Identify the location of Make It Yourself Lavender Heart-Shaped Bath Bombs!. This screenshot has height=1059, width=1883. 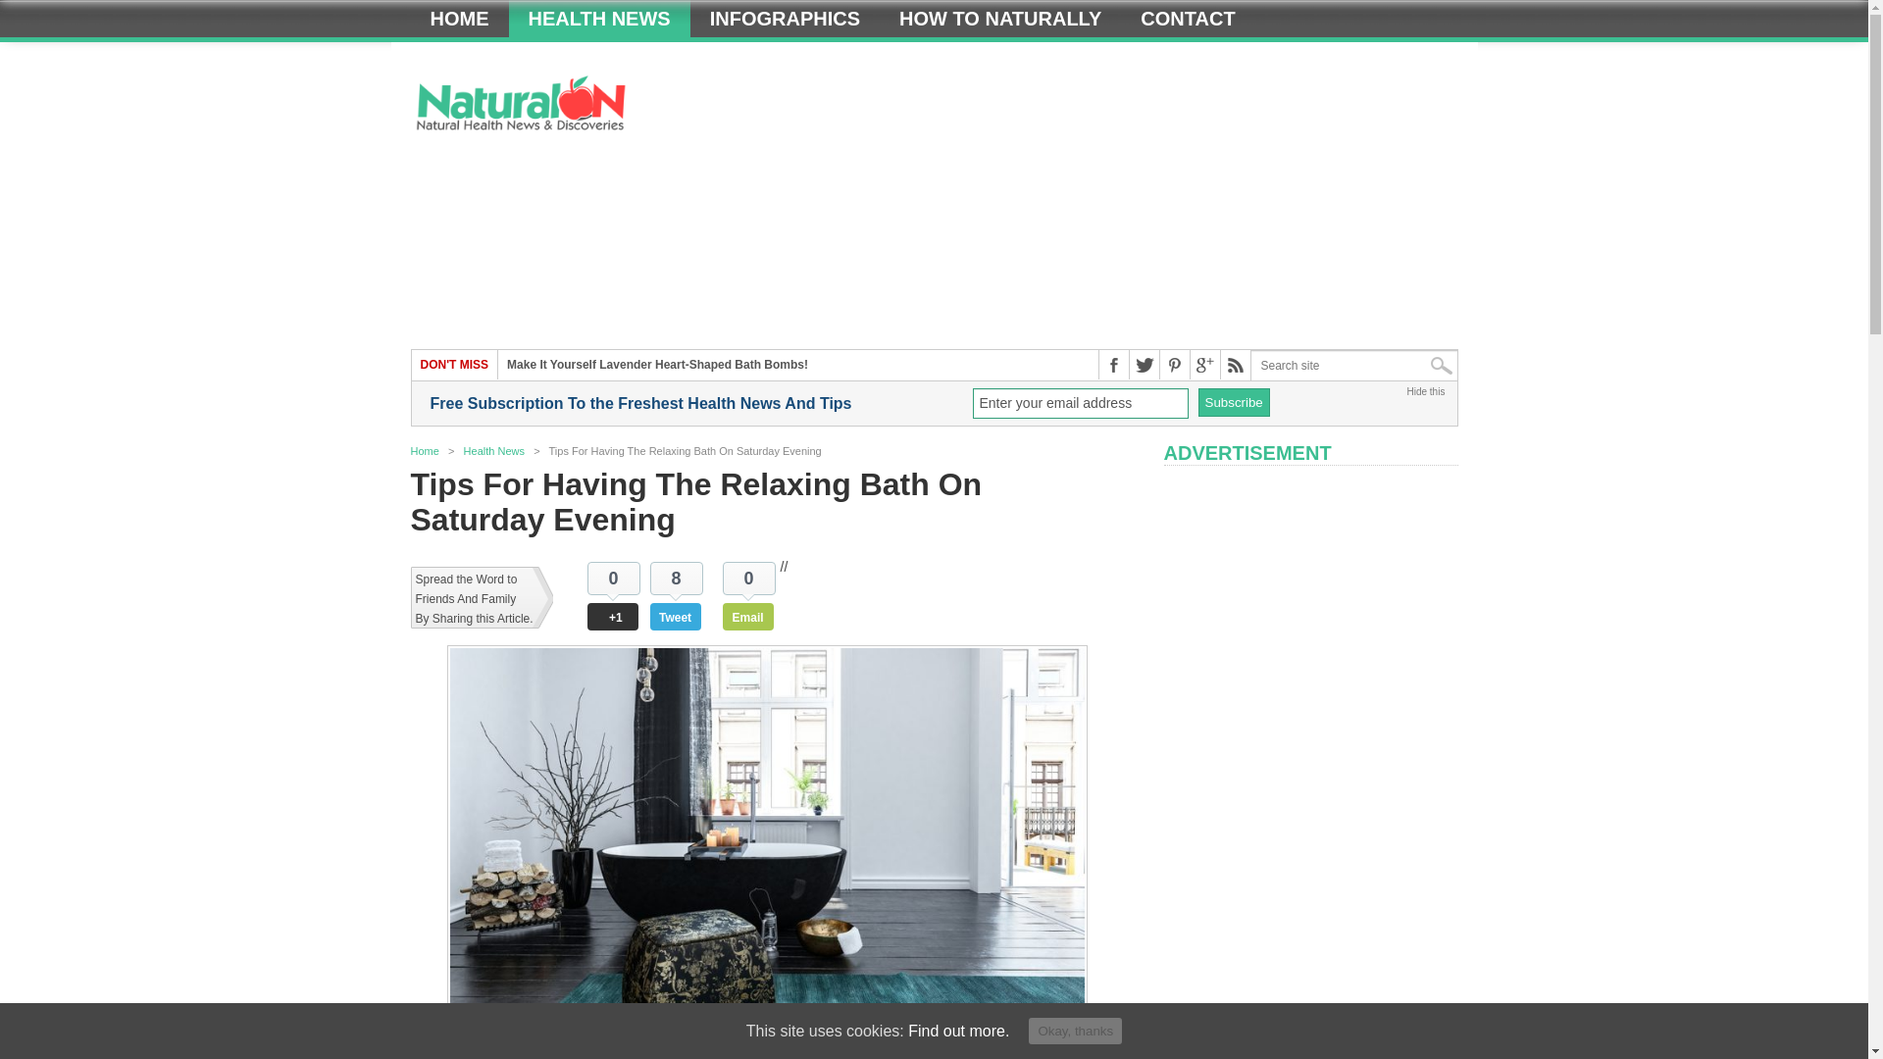
(657, 365).